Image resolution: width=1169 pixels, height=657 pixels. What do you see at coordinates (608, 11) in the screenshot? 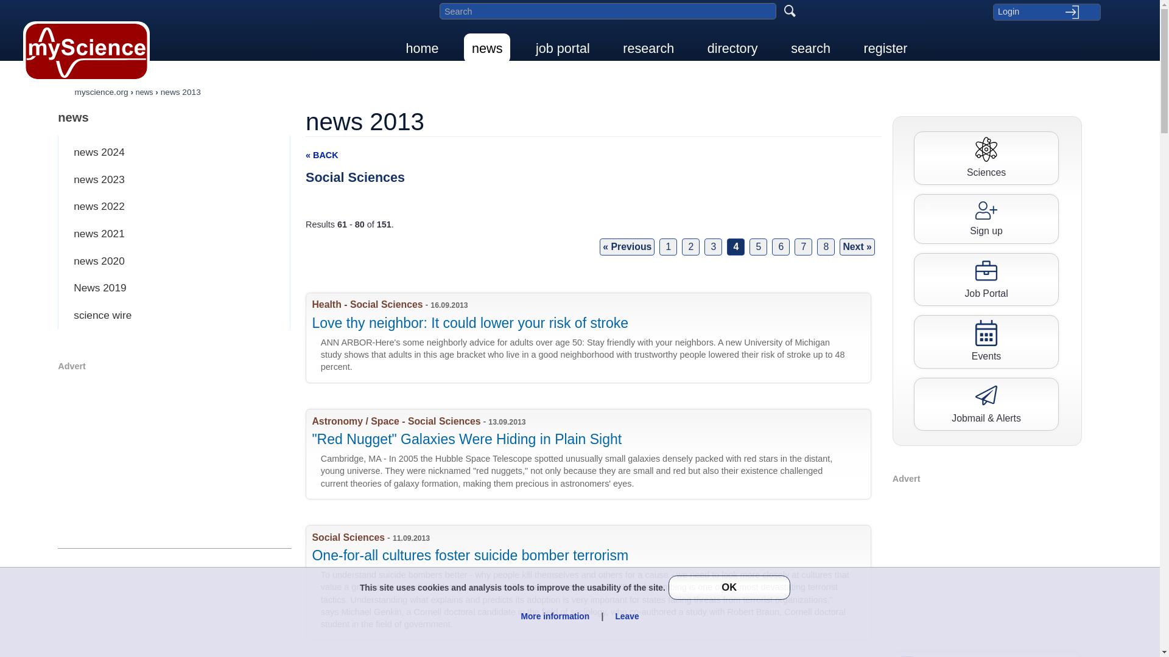
I see `Search in myscience.org` at bounding box center [608, 11].